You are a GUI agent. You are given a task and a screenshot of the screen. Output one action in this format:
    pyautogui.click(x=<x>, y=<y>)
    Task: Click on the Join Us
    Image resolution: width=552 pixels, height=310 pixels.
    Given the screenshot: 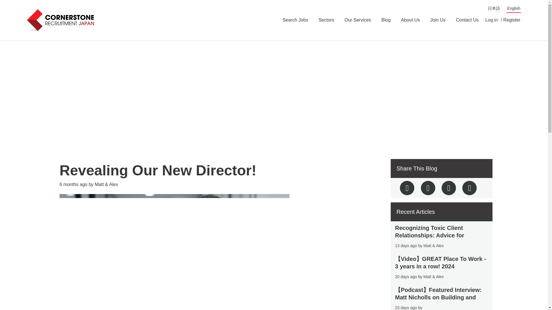 What is the action you would take?
    pyautogui.click(x=438, y=20)
    